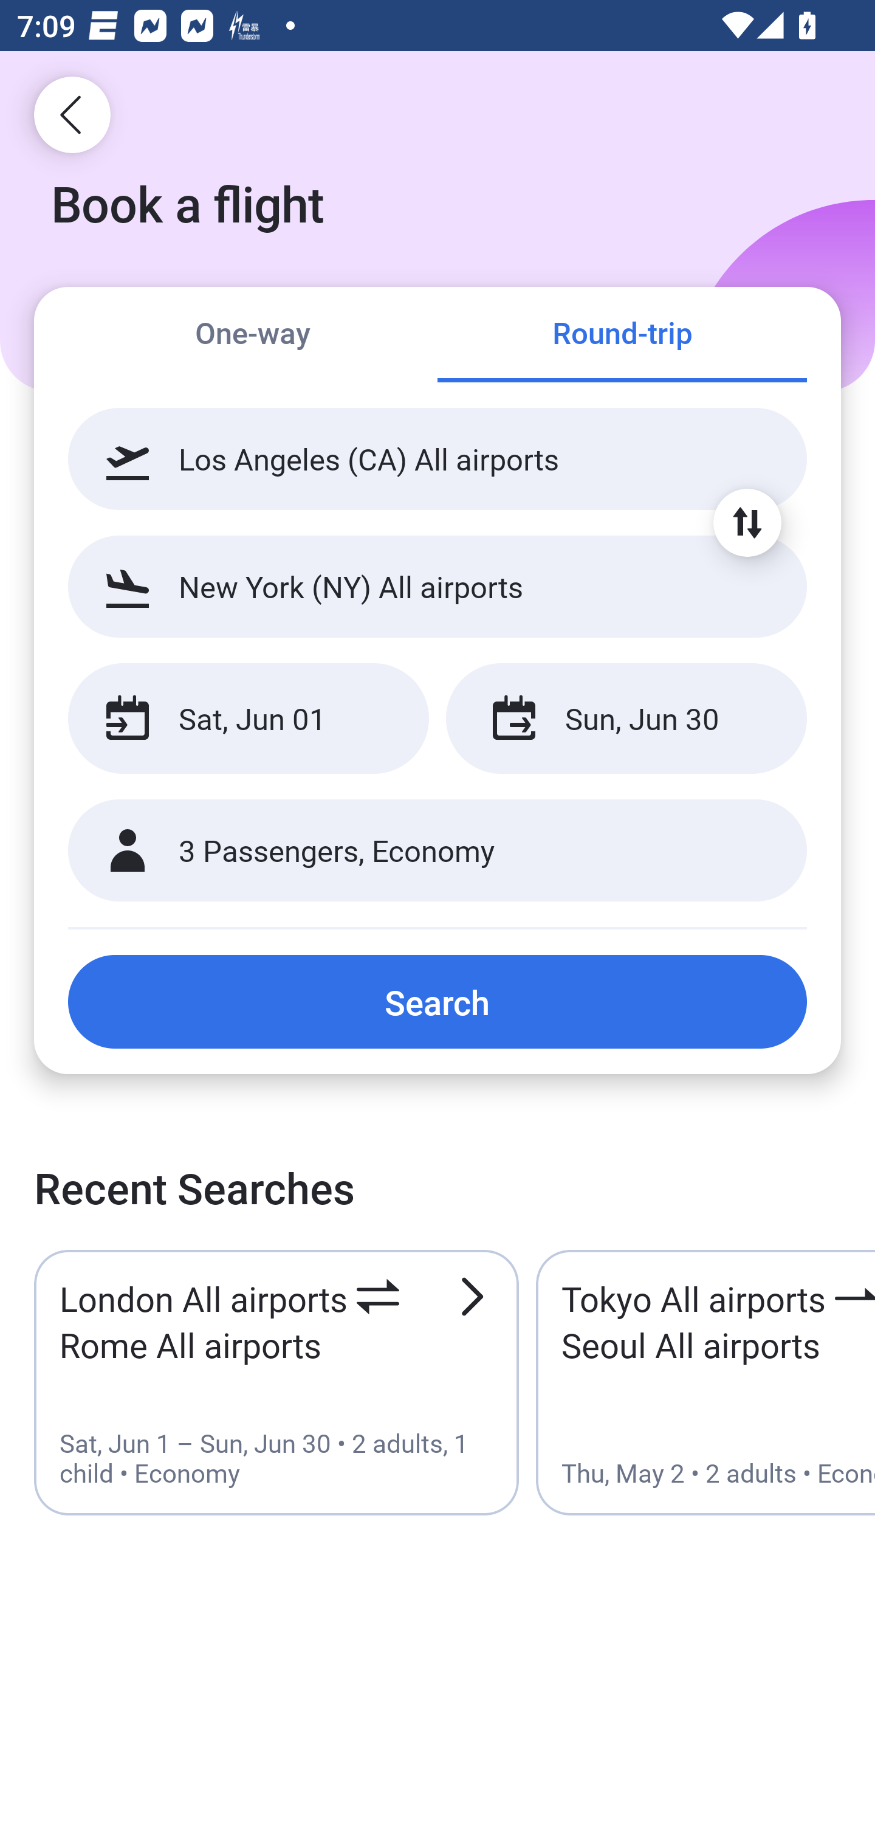 Image resolution: width=875 pixels, height=1848 pixels. I want to click on One-way, so click(253, 336).